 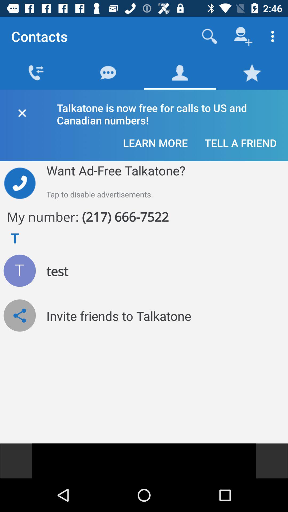 What do you see at coordinates (210, 36) in the screenshot?
I see `search contact details` at bounding box center [210, 36].